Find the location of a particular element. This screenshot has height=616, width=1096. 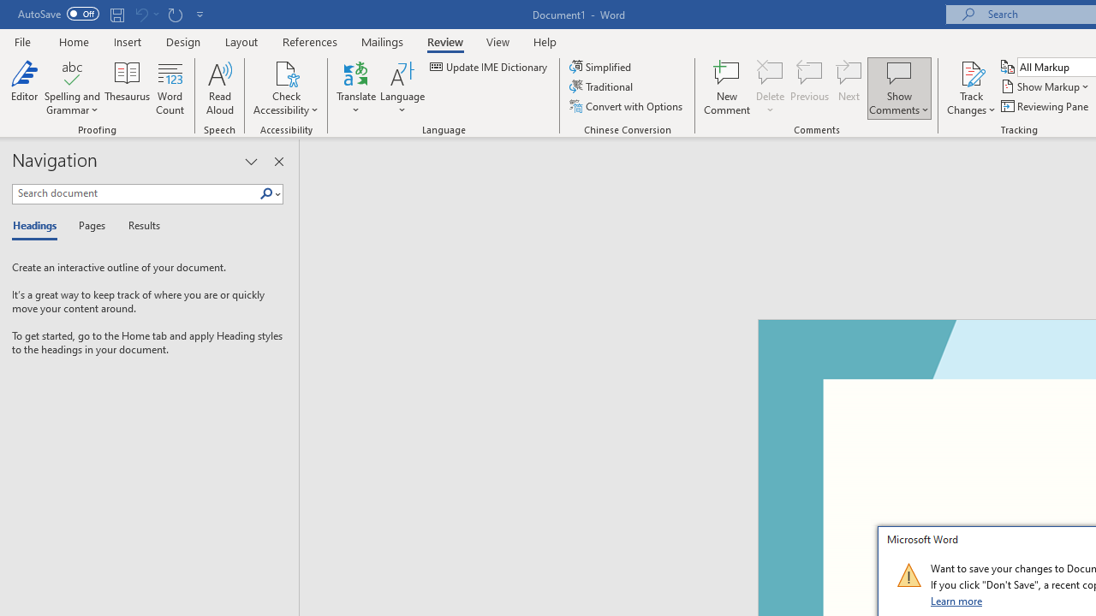

Help is located at coordinates (545, 41).